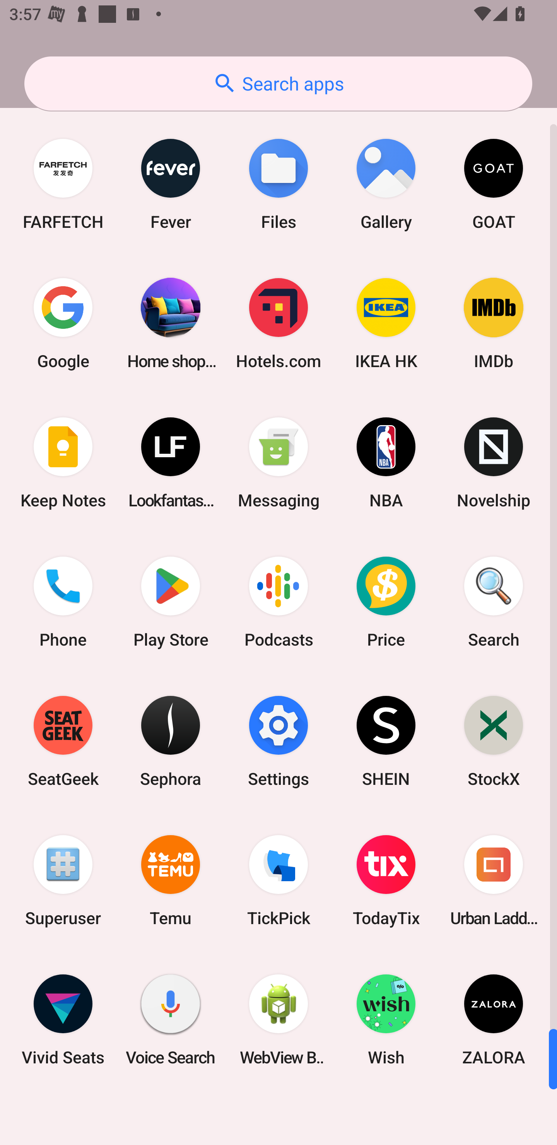 The width and height of the screenshot is (557, 1145). I want to click on Search, so click(494, 602).